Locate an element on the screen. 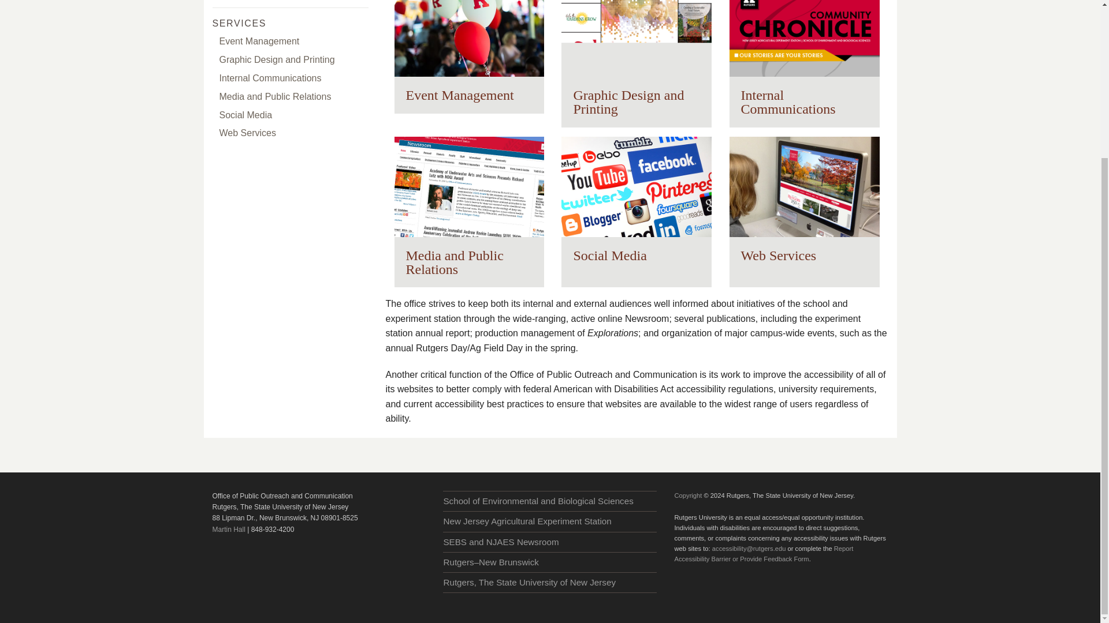 The height and width of the screenshot is (623, 1109). Report Accessibility Barrier or Provide Feedback Form is located at coordinates (764, 554).